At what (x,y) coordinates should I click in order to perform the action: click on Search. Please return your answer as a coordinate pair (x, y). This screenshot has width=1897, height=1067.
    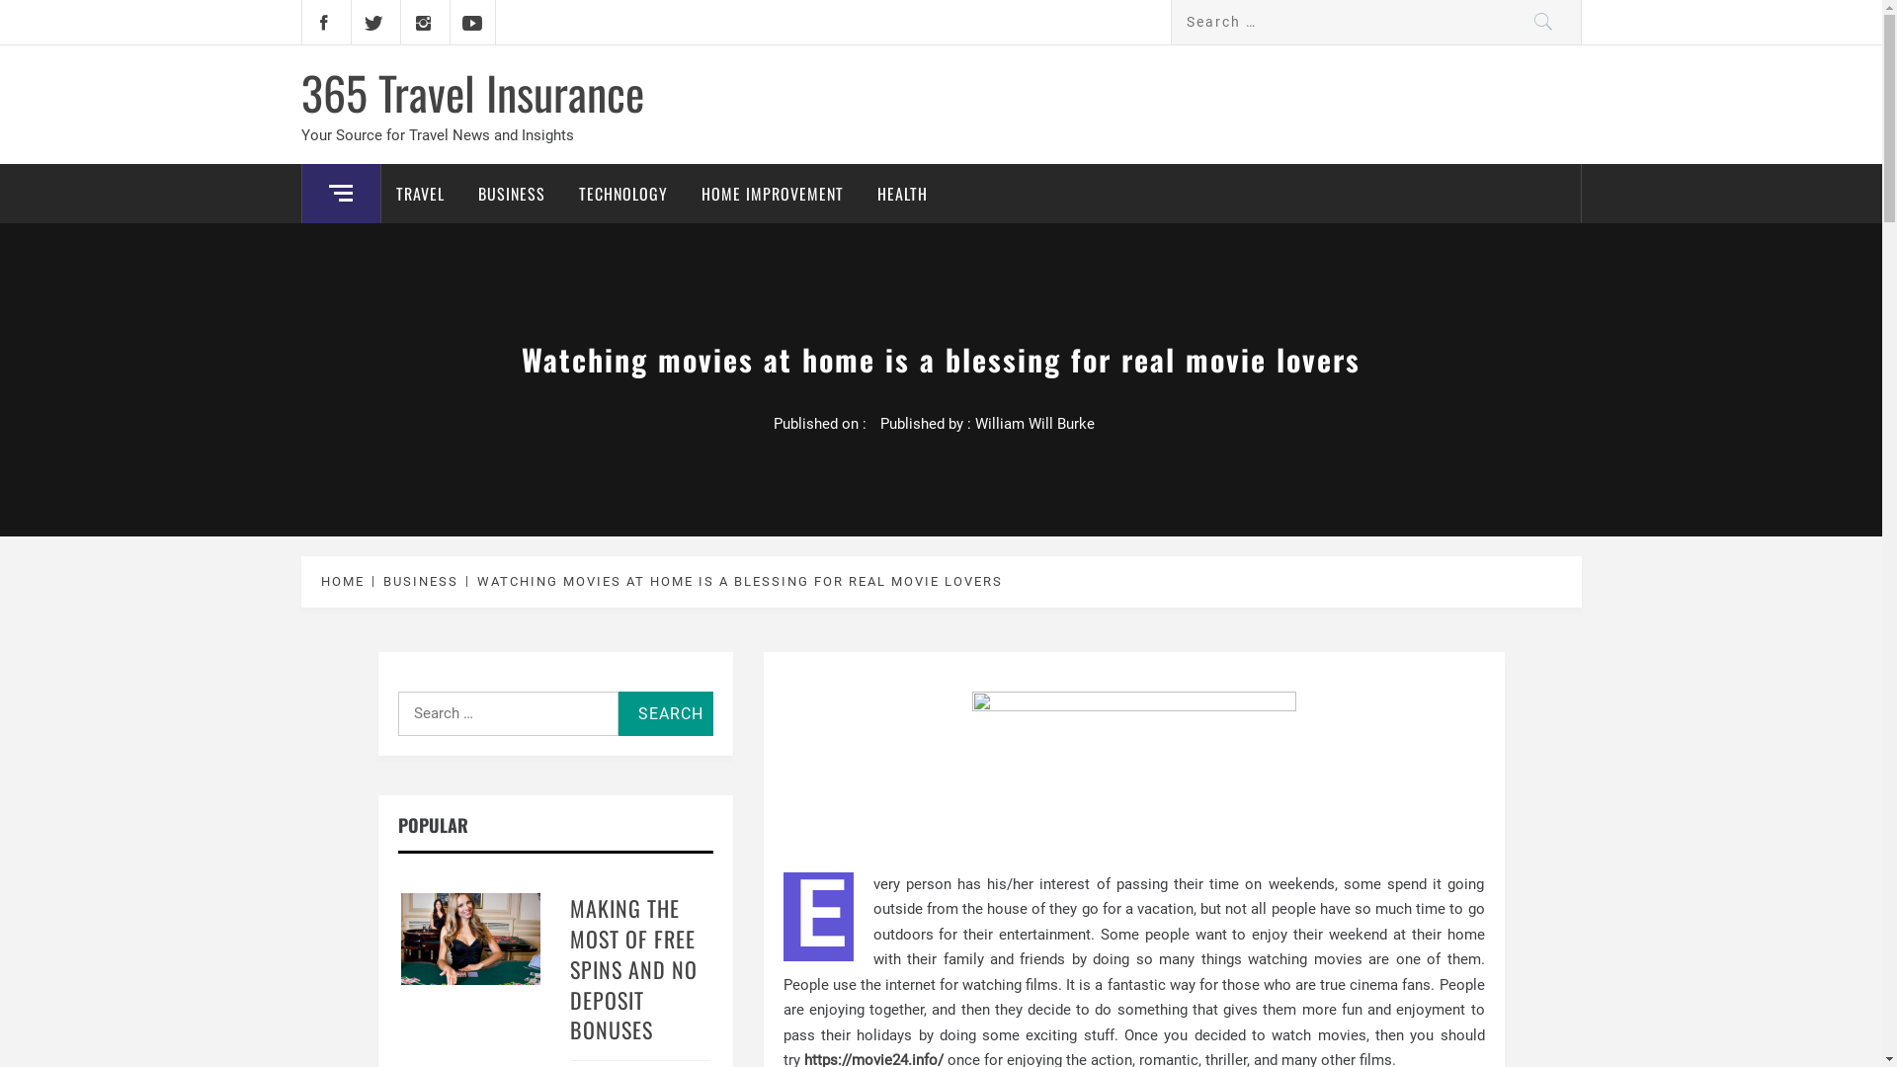
    Looking at the image, I should click on (1543, 22).